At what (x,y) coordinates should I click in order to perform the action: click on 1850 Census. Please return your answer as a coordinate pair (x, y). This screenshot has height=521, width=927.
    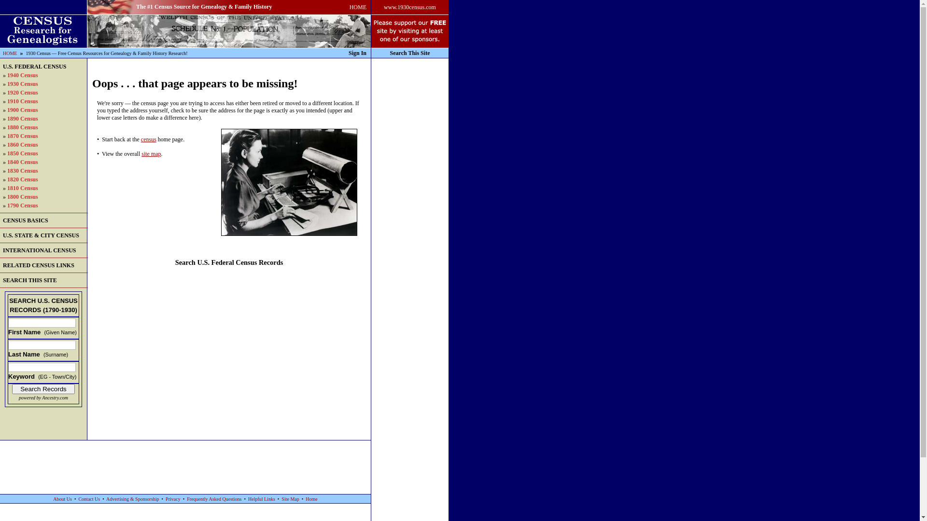
    Looking at the image, I should click on (23, 153).